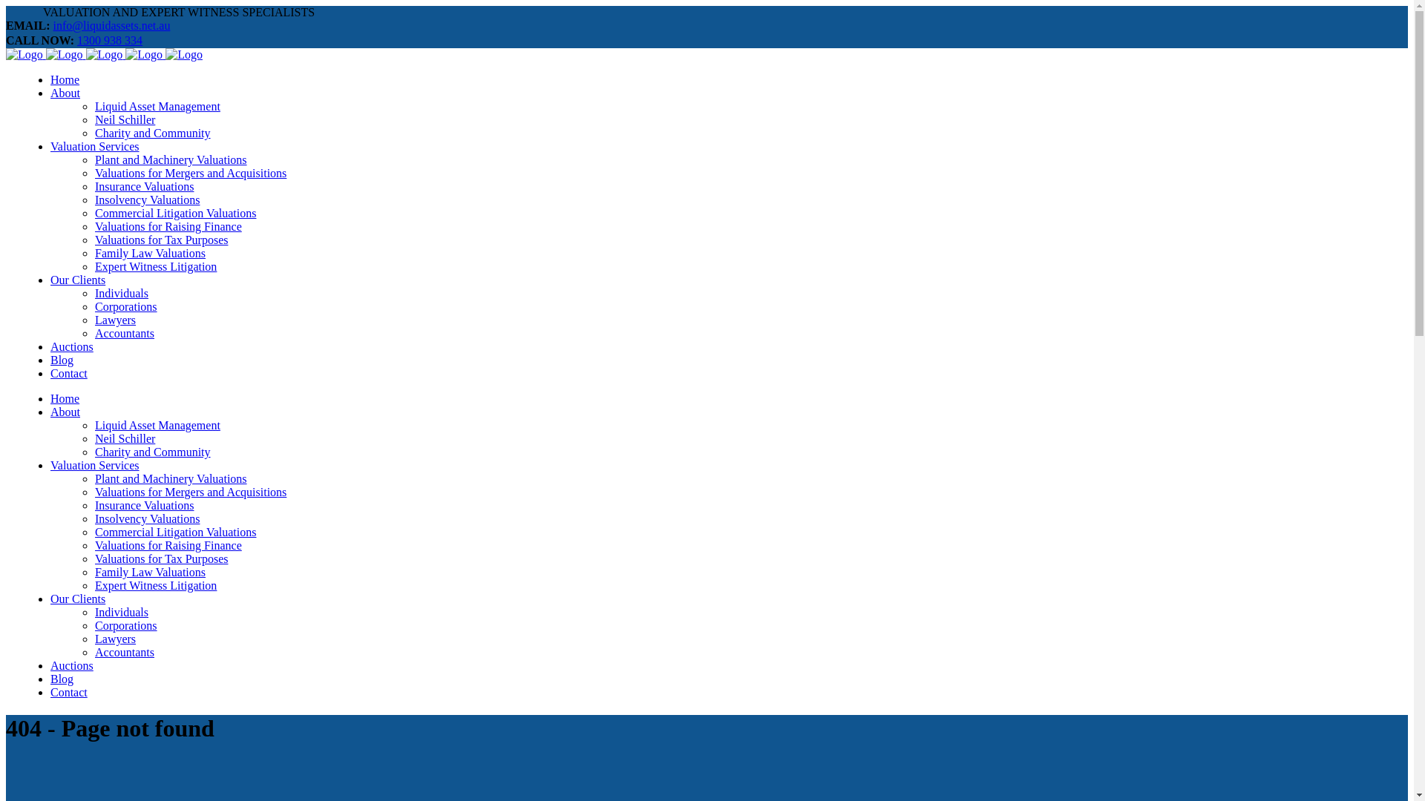 The width and height of the screenshot is (1425, 801). What do you see at coordinates (157, 426) in the screenshot?
I see `Liquid Asset Management` at bounding box center [157, 426].